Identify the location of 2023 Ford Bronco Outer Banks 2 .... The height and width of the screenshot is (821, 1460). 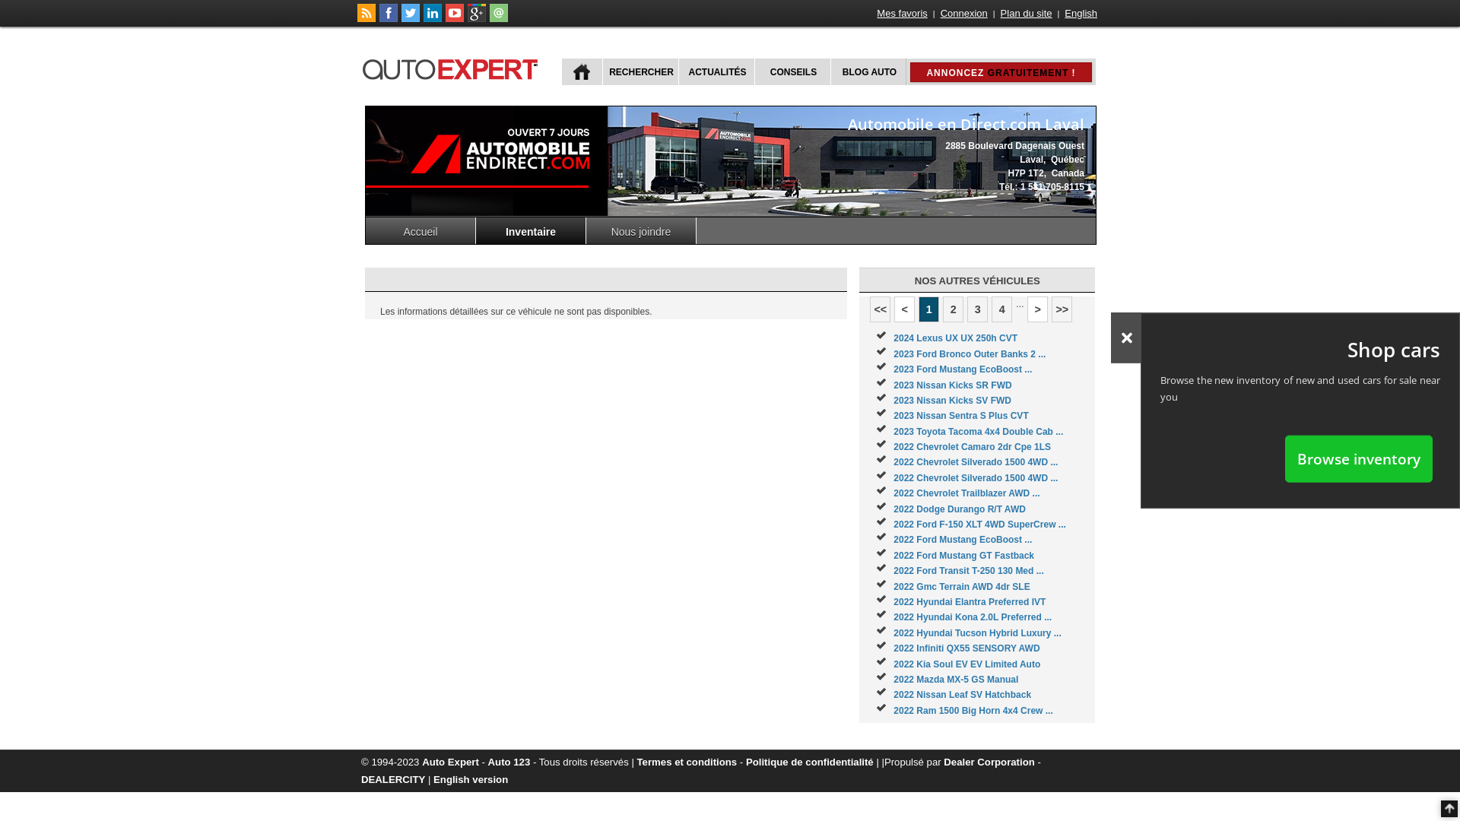
(970, 354).